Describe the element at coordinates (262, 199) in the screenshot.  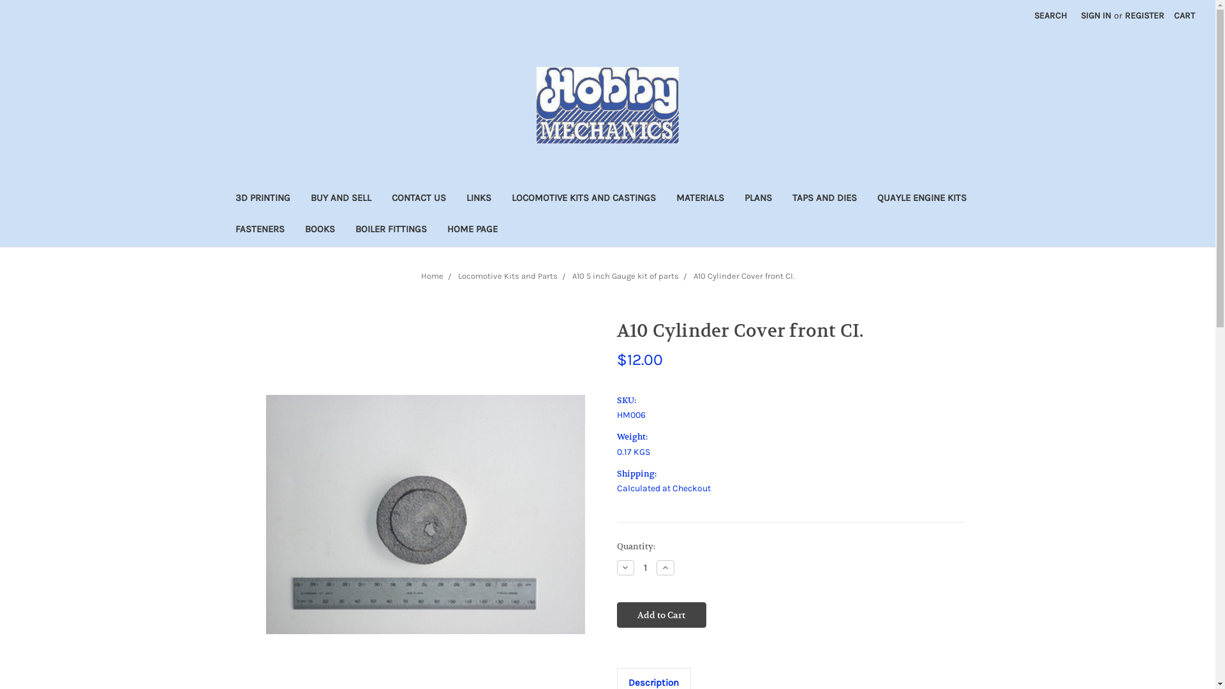
I see `3D PRINTING` at that location.